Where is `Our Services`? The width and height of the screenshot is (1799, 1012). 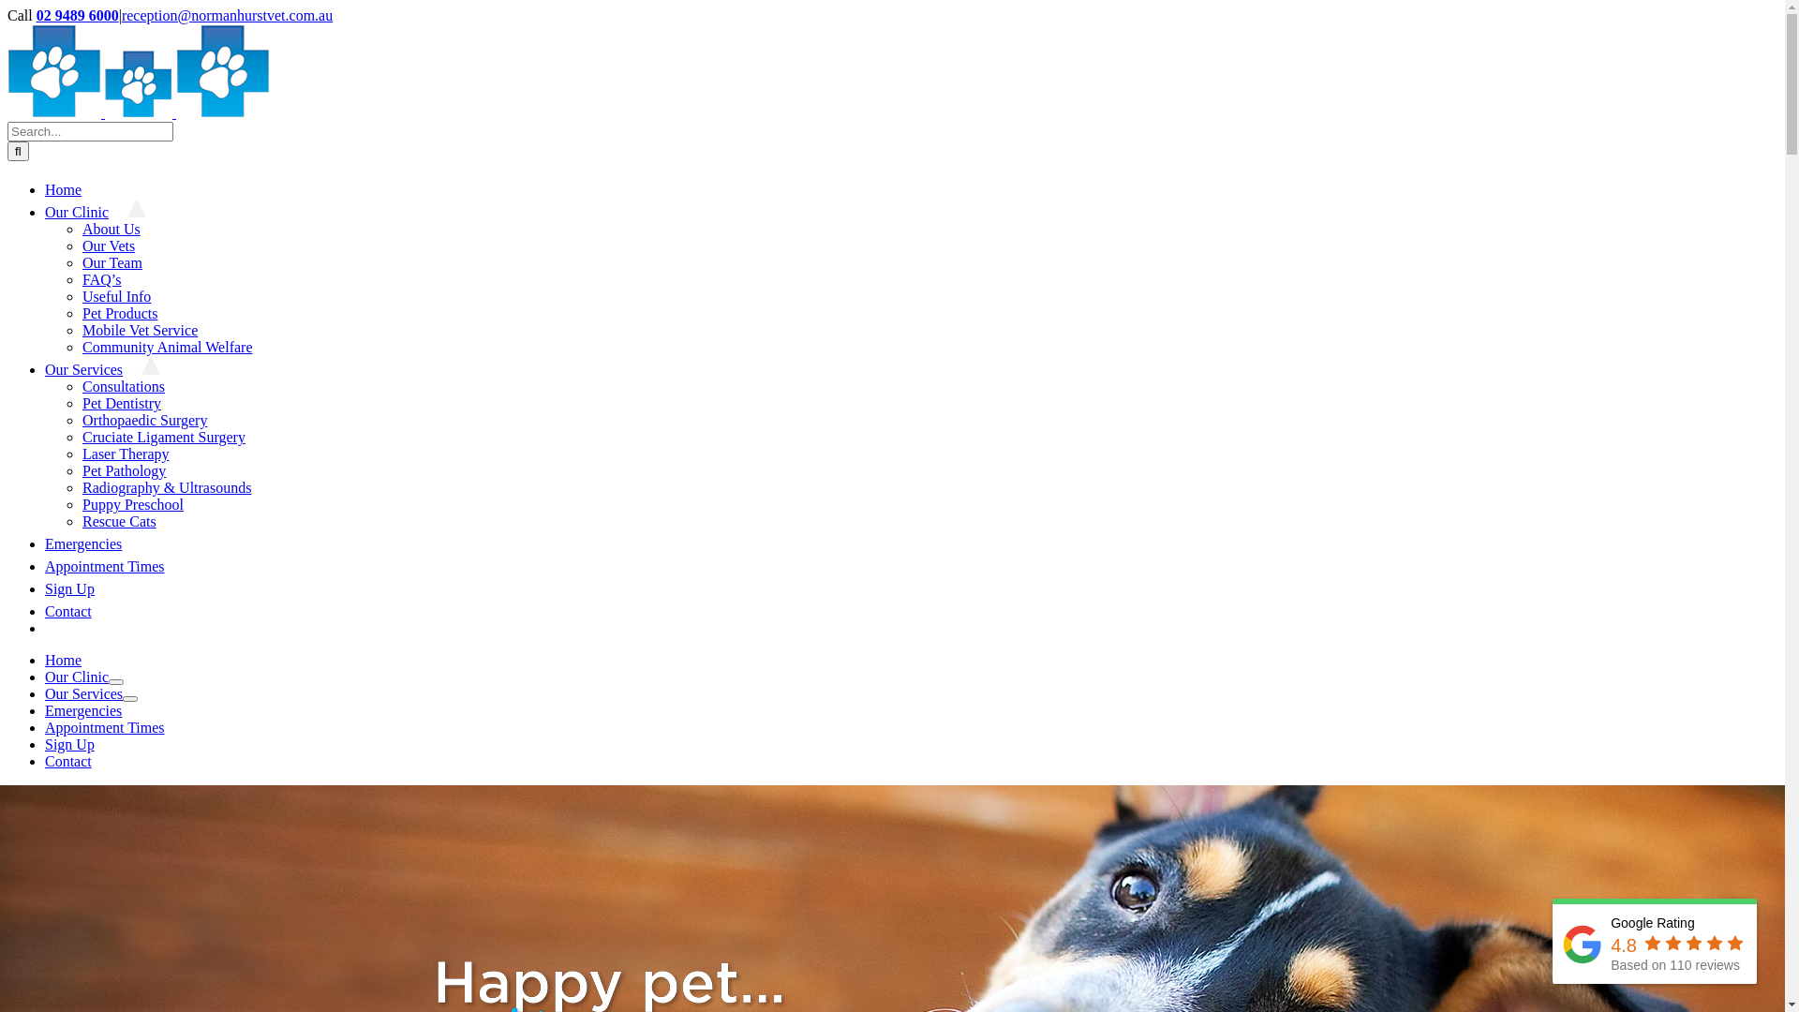
Our Services is located at coordinates (103, 369).